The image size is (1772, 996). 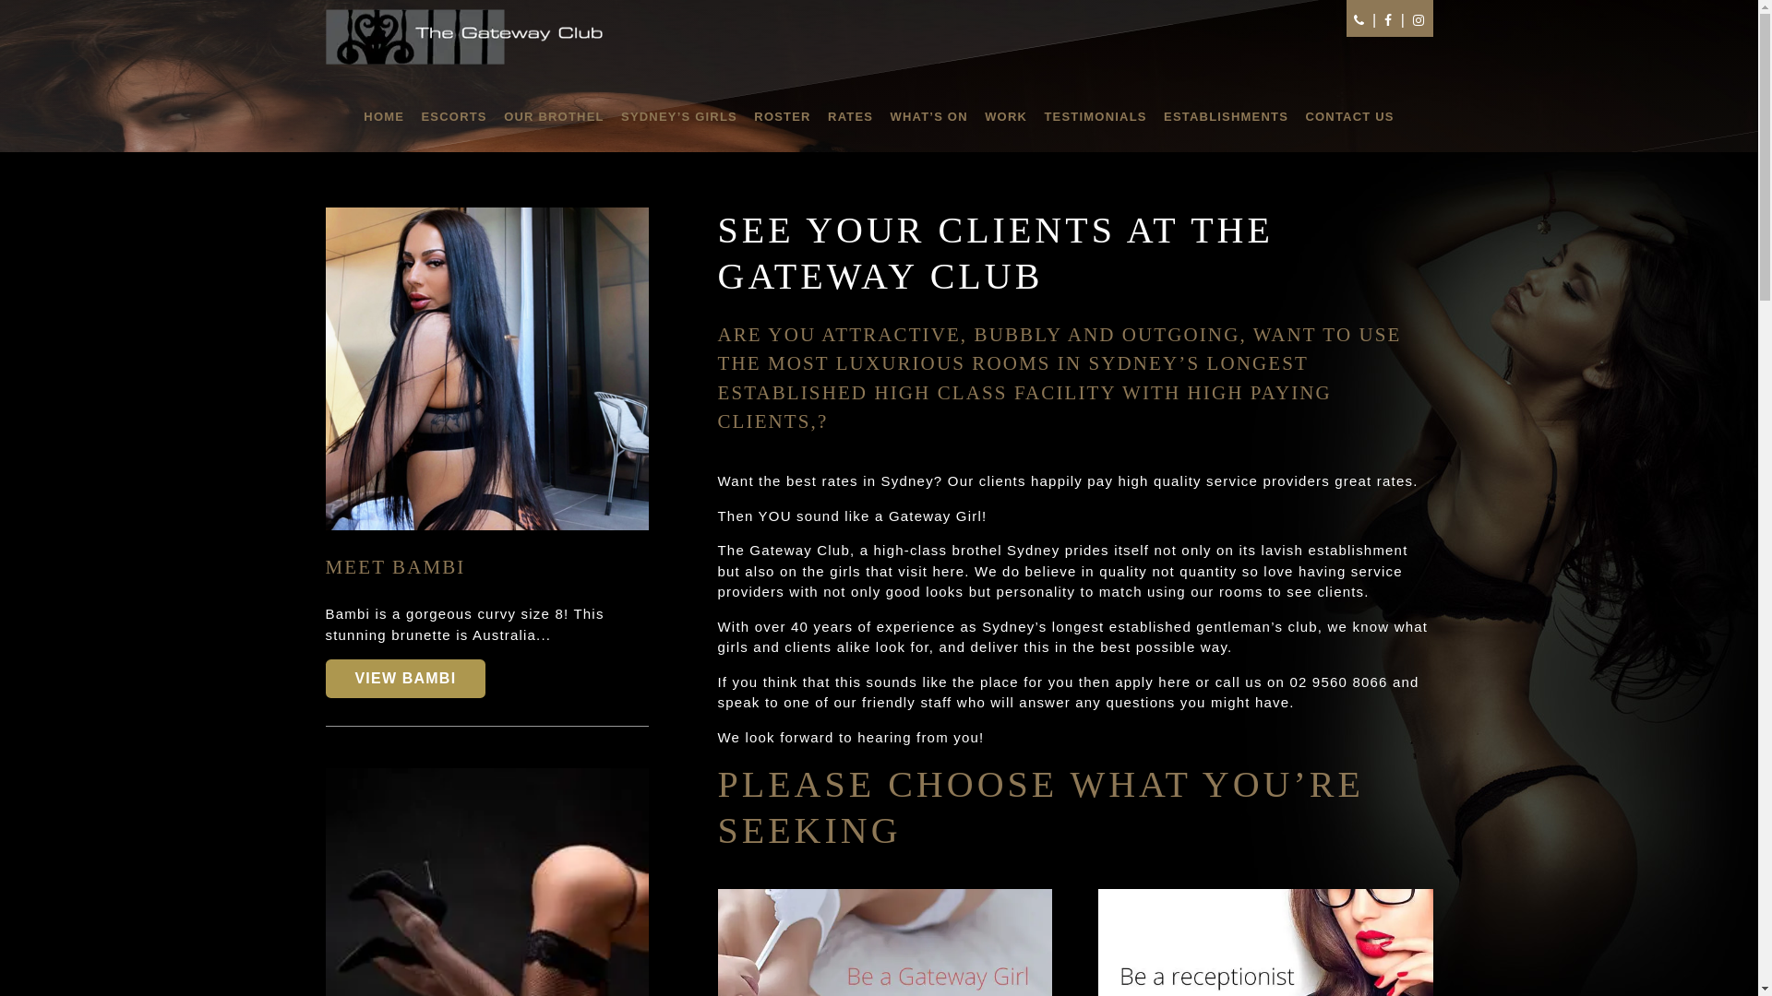 I want to click on VIEW BAMBI, so click(x=405, y=679).